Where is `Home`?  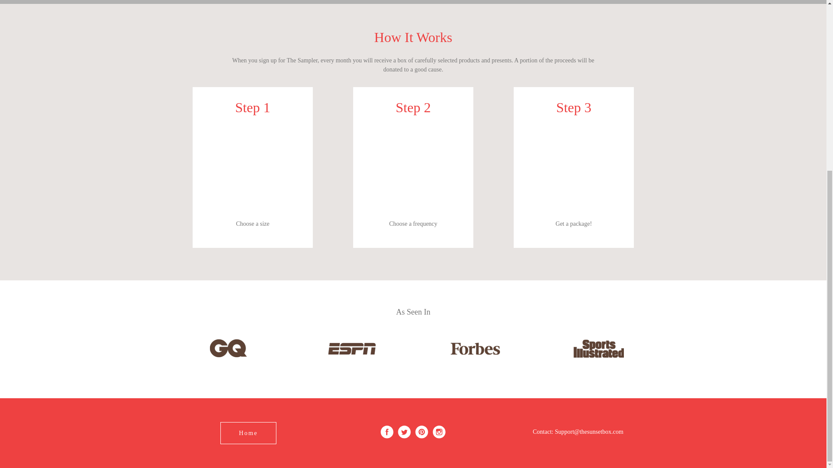
Home is located at coordinates (248, 433).